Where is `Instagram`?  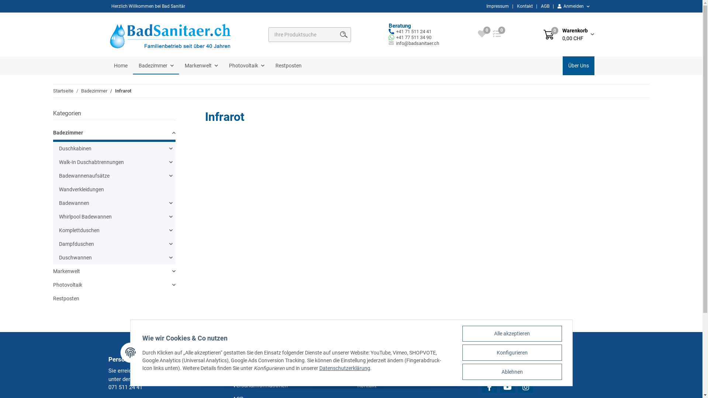
Instagram is located at coordinates (526, 387).